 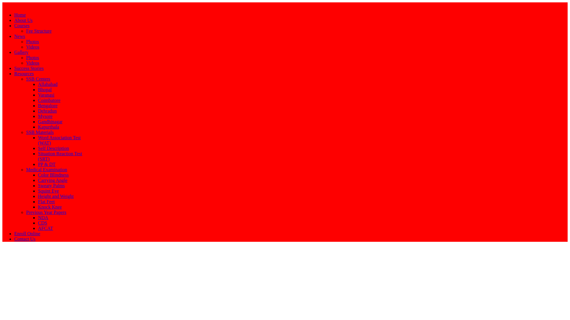 What do you see at coordinates (46, 95) in the screenshot?
I see `Varanasi` at bounding box center [46, 95].